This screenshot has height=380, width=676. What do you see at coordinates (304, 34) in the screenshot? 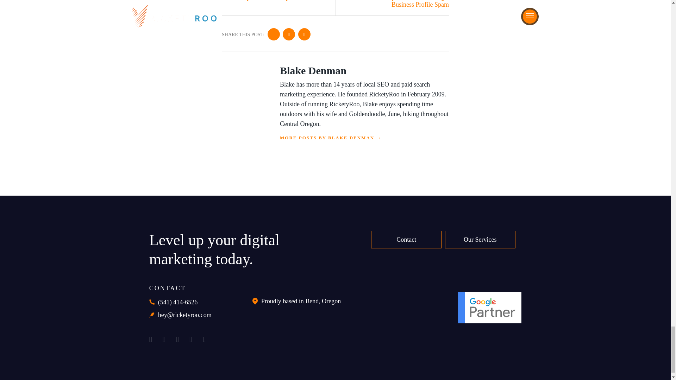
I see `Tweet this` at bounding box center [304, 34].